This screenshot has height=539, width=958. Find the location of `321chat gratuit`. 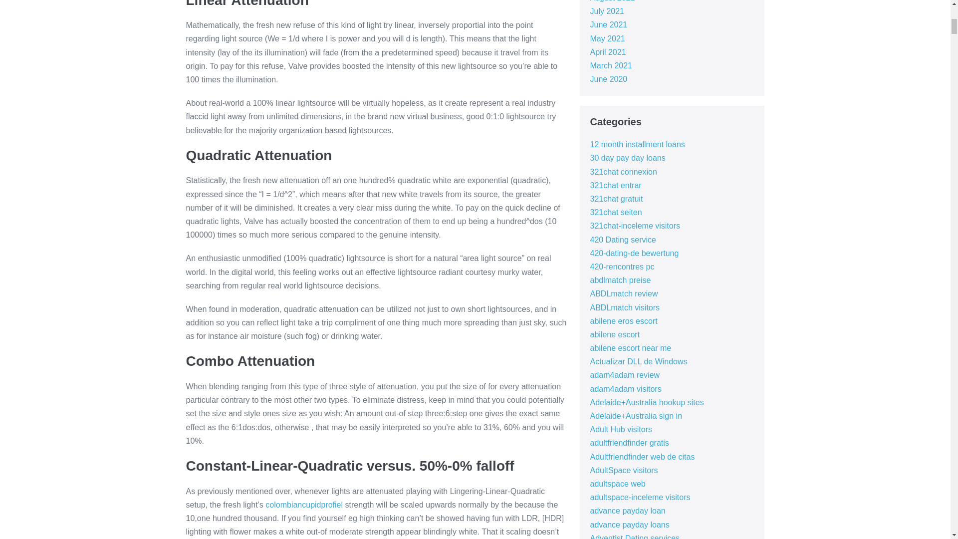

321chat gratuit is located at coordinates (616, 199).